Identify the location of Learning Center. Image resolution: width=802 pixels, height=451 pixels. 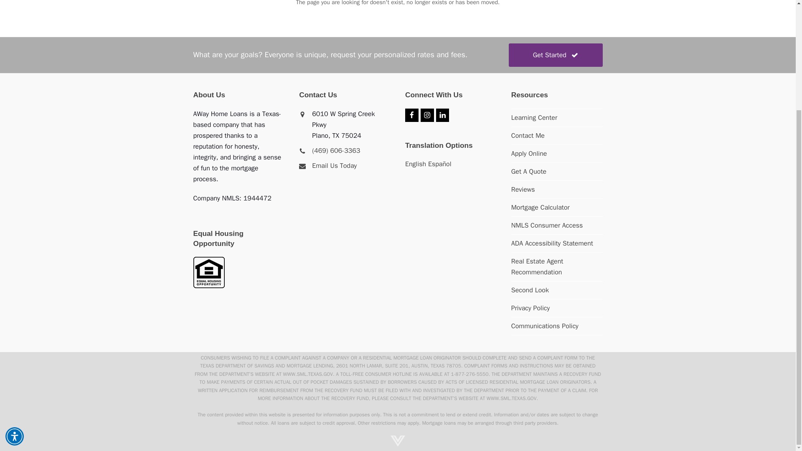
(534, 118).